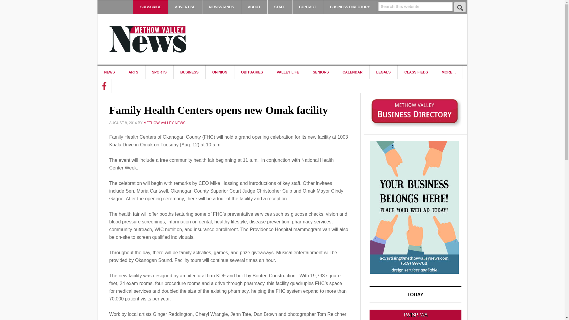  Describe the element at coordinates (280, 7) in the screenshot. I see `STAFF` at that location.